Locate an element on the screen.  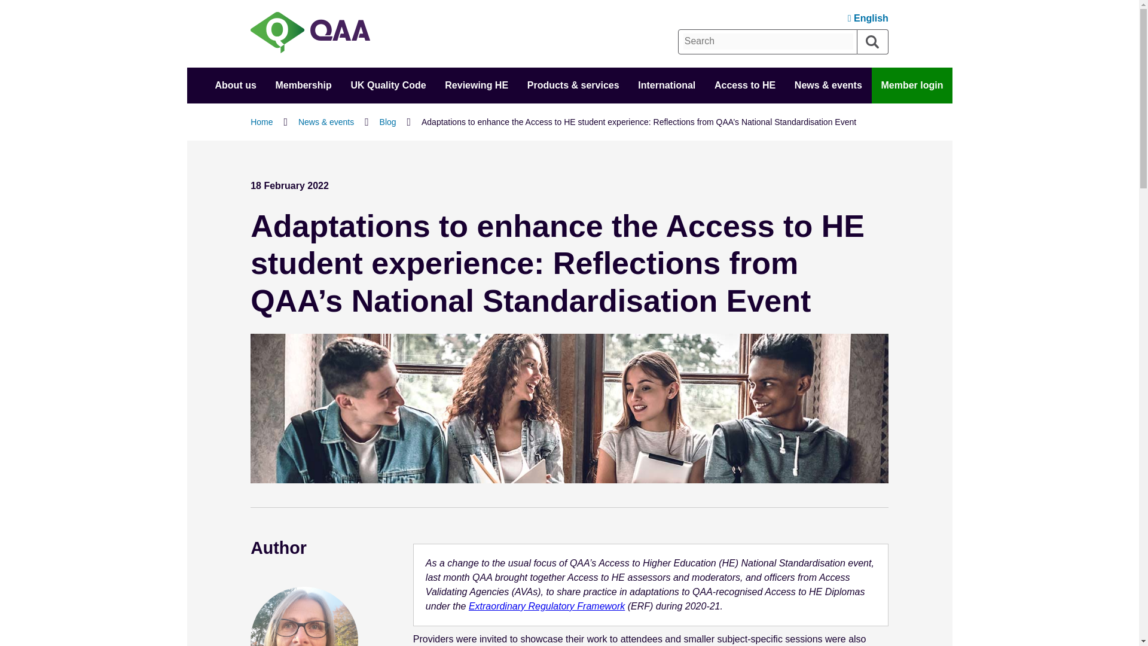
Search input is located at coordinates (768, 41).